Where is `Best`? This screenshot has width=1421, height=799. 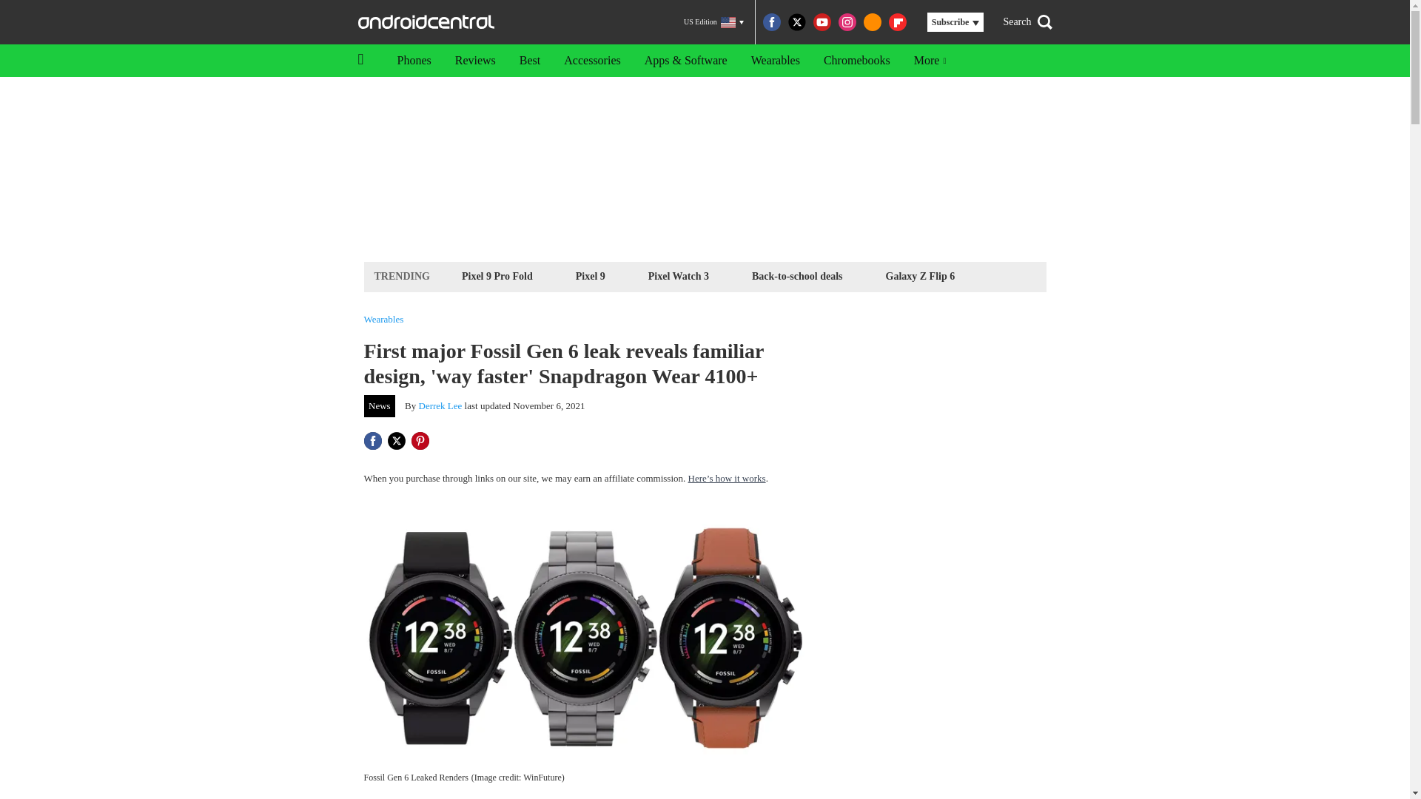 Best is located at coordinates (530, 61).